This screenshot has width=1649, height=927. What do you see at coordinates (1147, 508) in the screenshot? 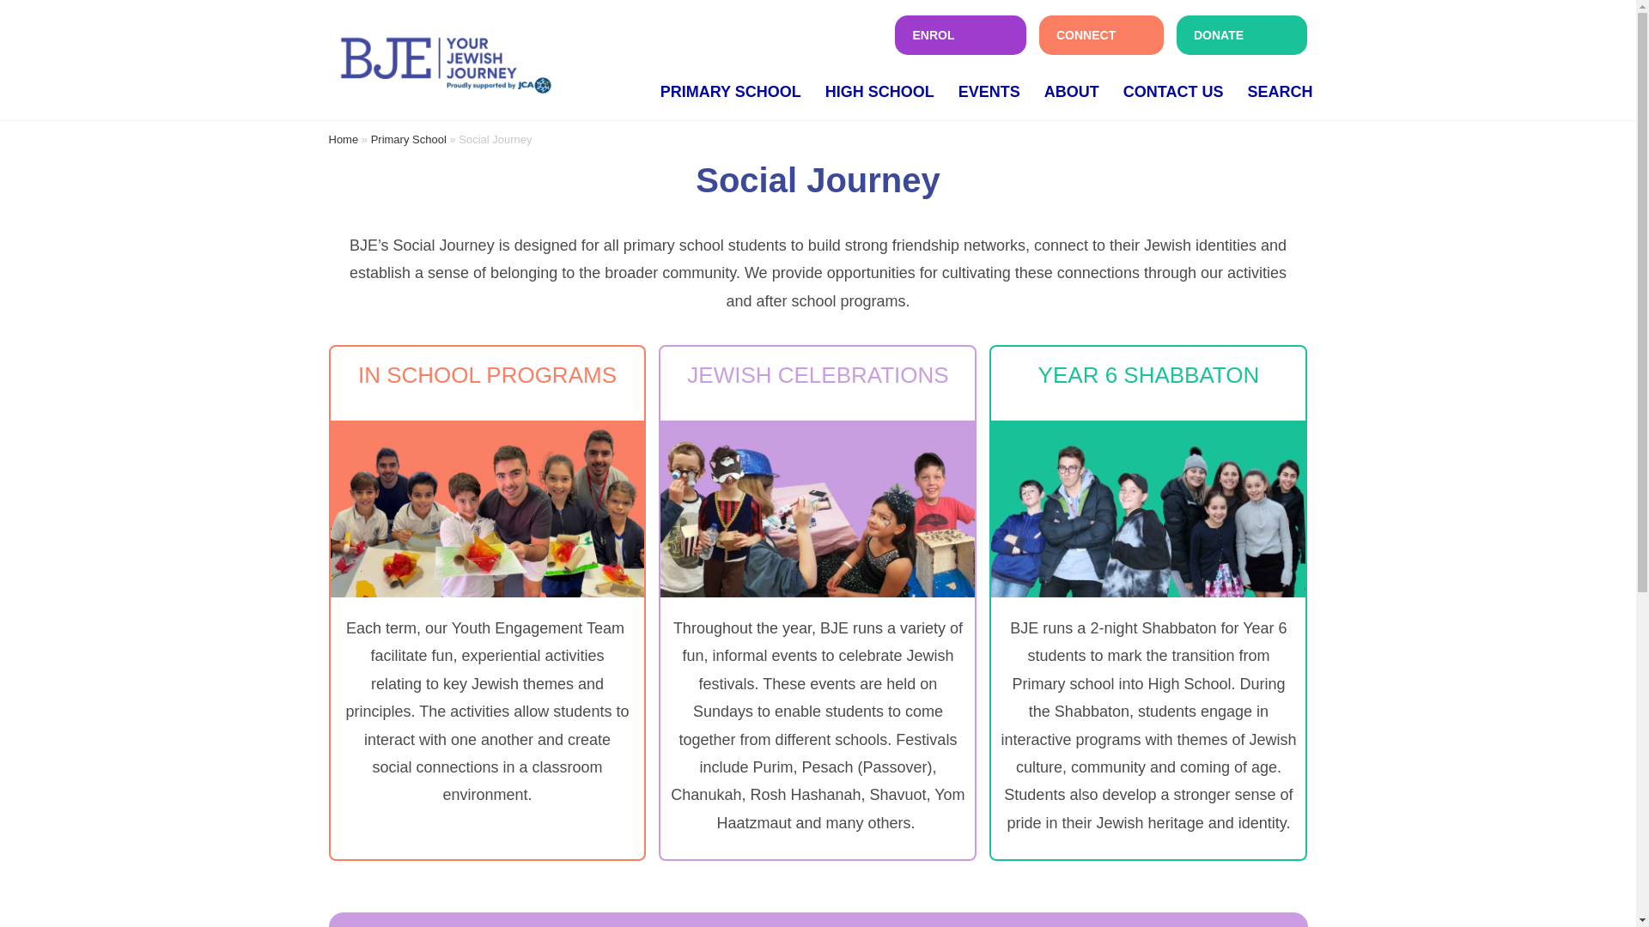
I see `Social Journey 3` at bounding box center [1147, 508].